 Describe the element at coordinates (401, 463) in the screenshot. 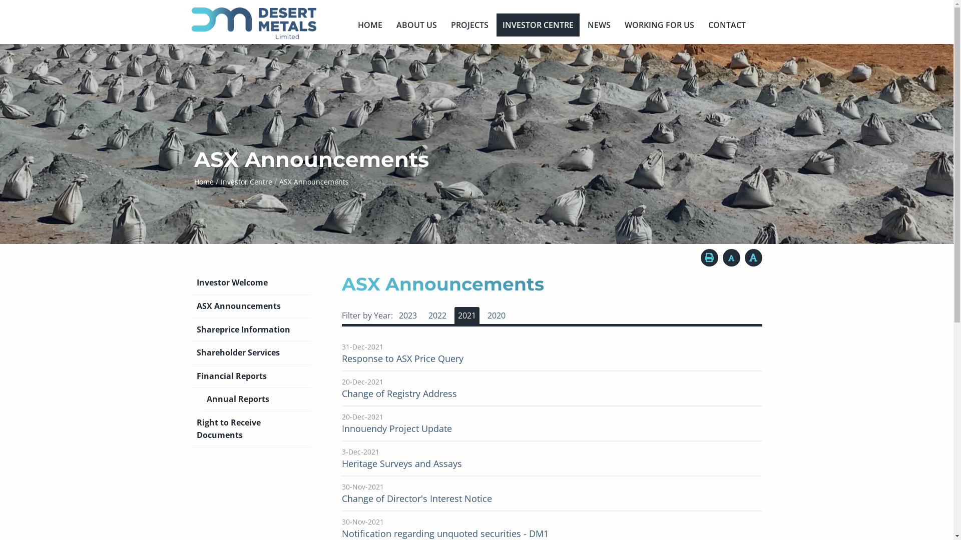

I see `Heritage Surveys and Assays` at that location.